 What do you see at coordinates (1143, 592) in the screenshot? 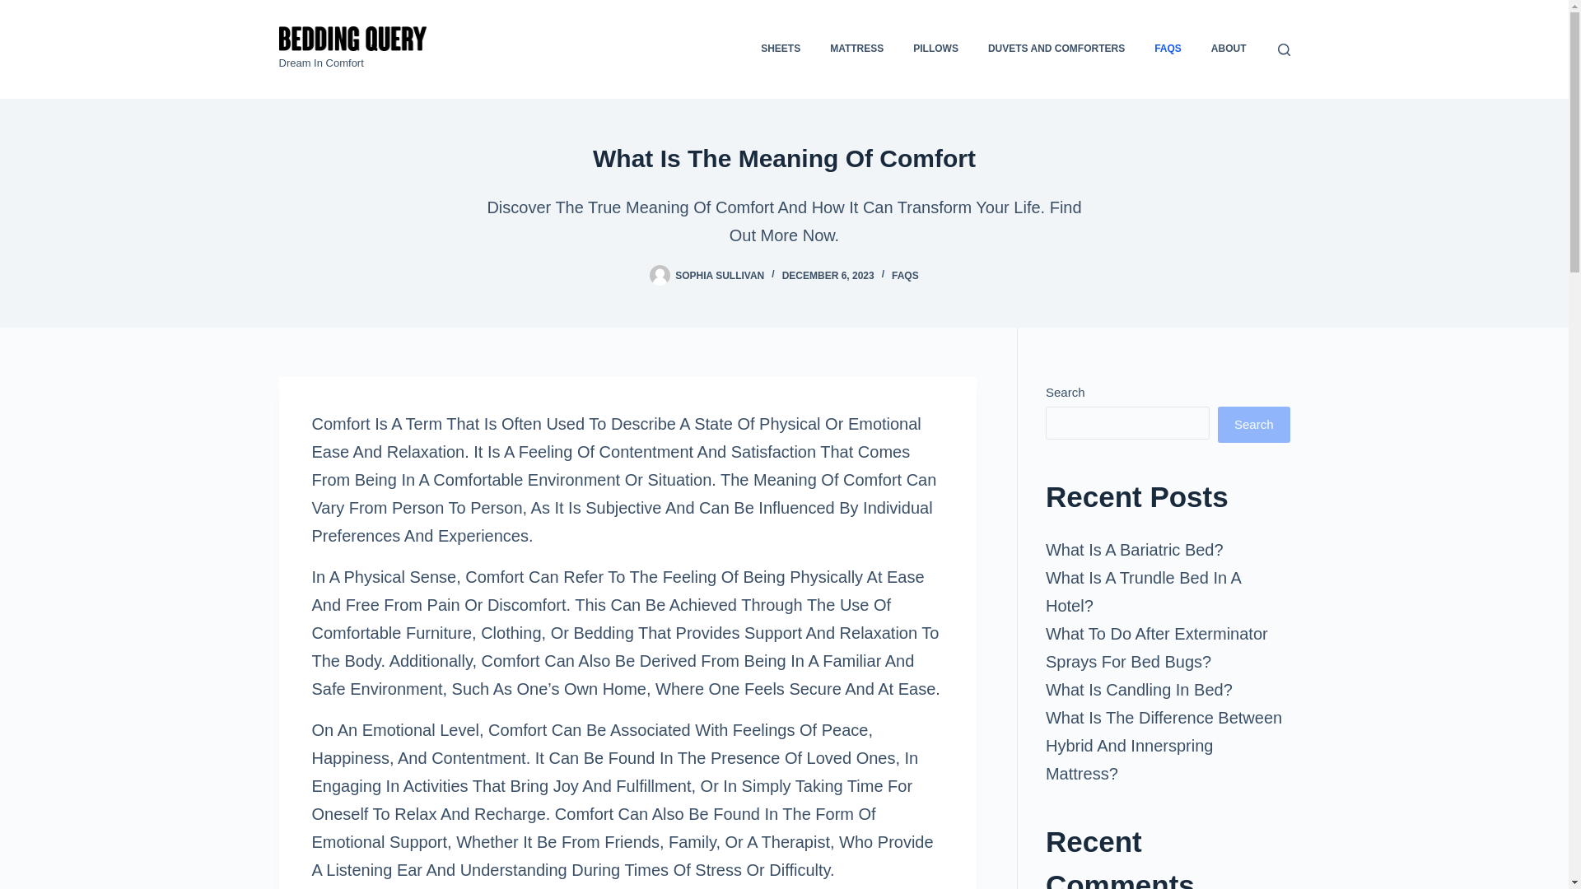
I see `What Is A Trundle Bed In A Hotel?` at bounding box center [1143, 592].